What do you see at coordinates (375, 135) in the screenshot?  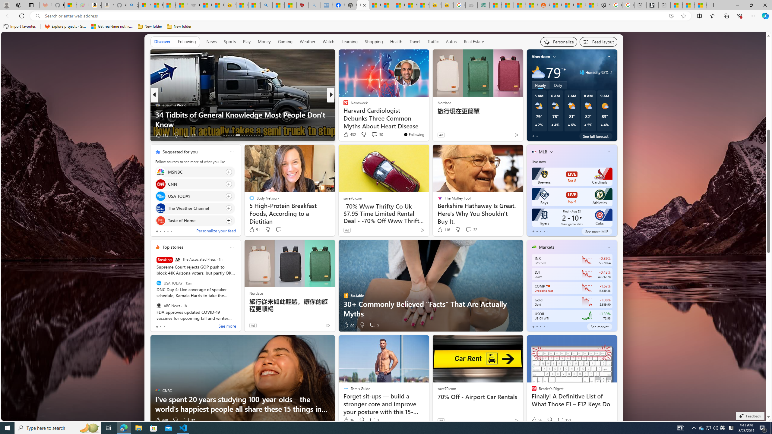 I see `View comments 14 Comment` at bounding box center [375, 135].